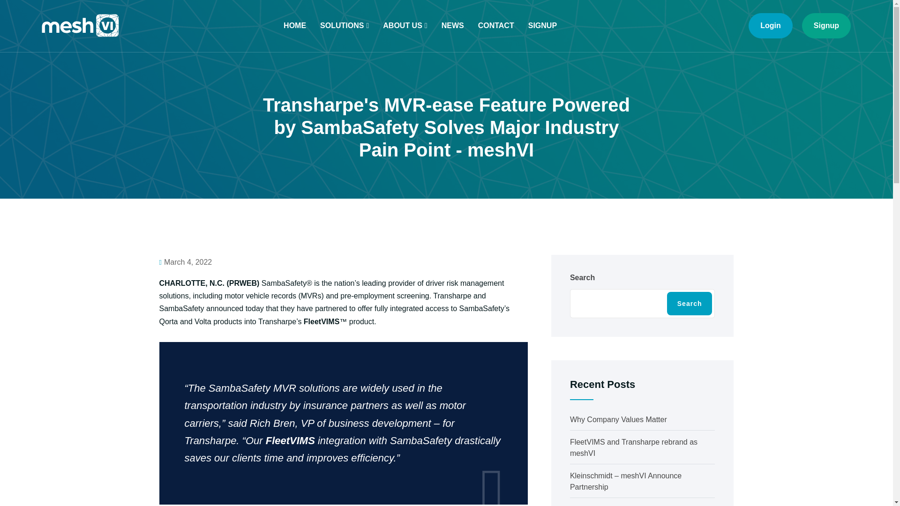 This screenshot has height=506, width=900. I want to click on Search, so click(690, 304).